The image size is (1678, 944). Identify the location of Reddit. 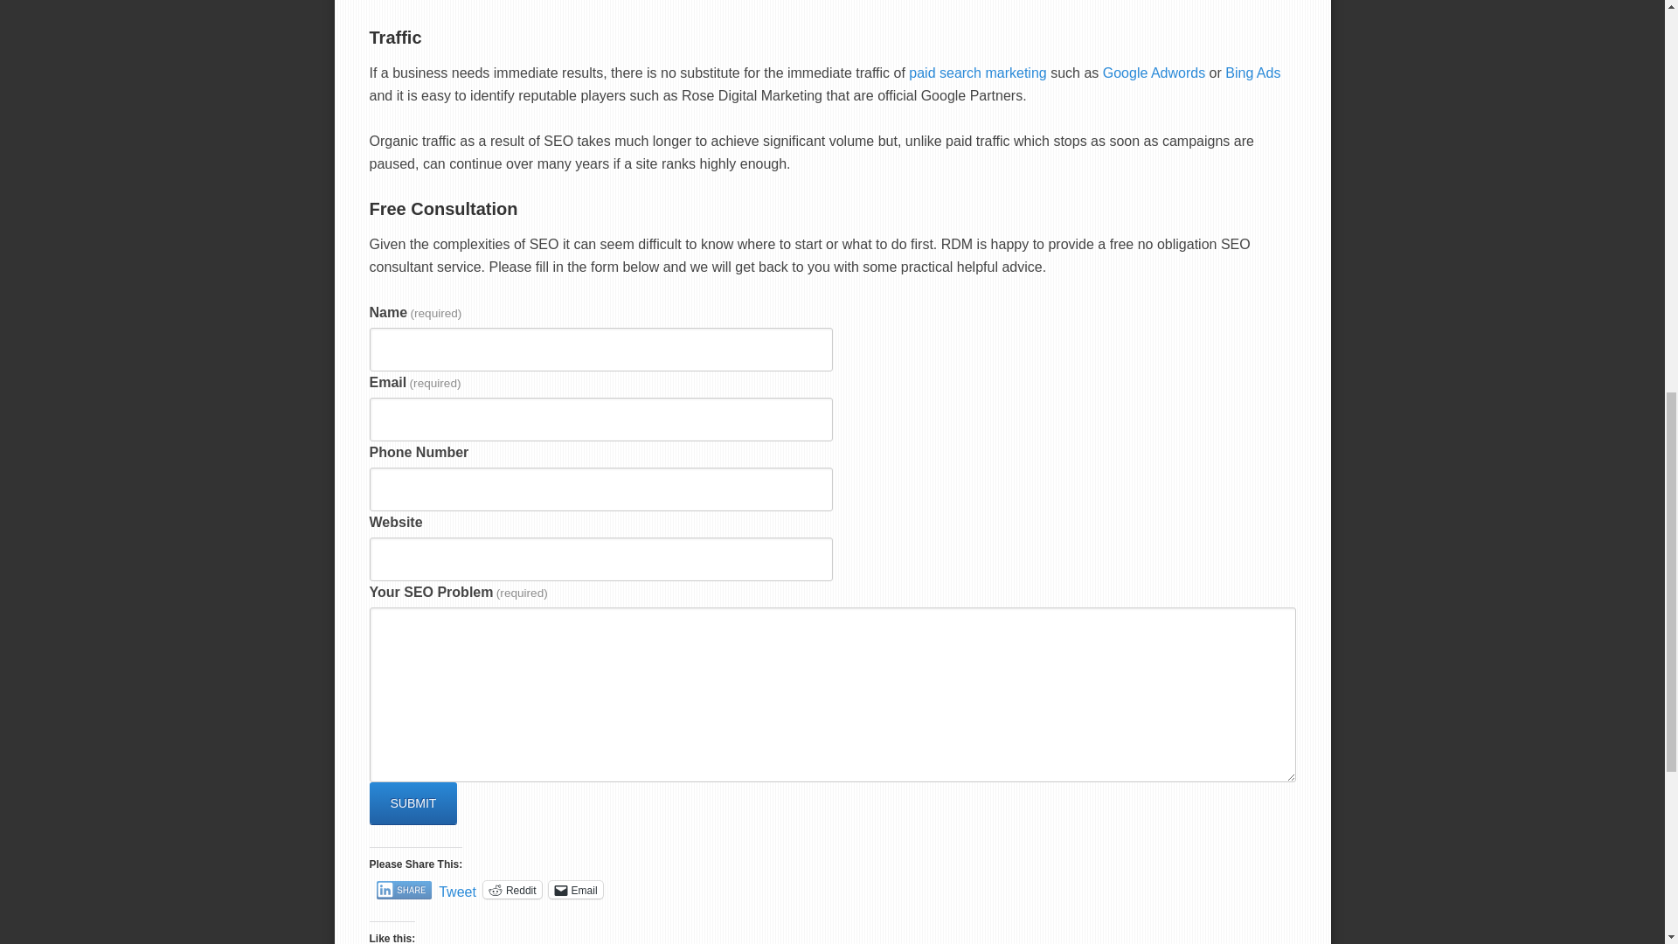
(512, 890).